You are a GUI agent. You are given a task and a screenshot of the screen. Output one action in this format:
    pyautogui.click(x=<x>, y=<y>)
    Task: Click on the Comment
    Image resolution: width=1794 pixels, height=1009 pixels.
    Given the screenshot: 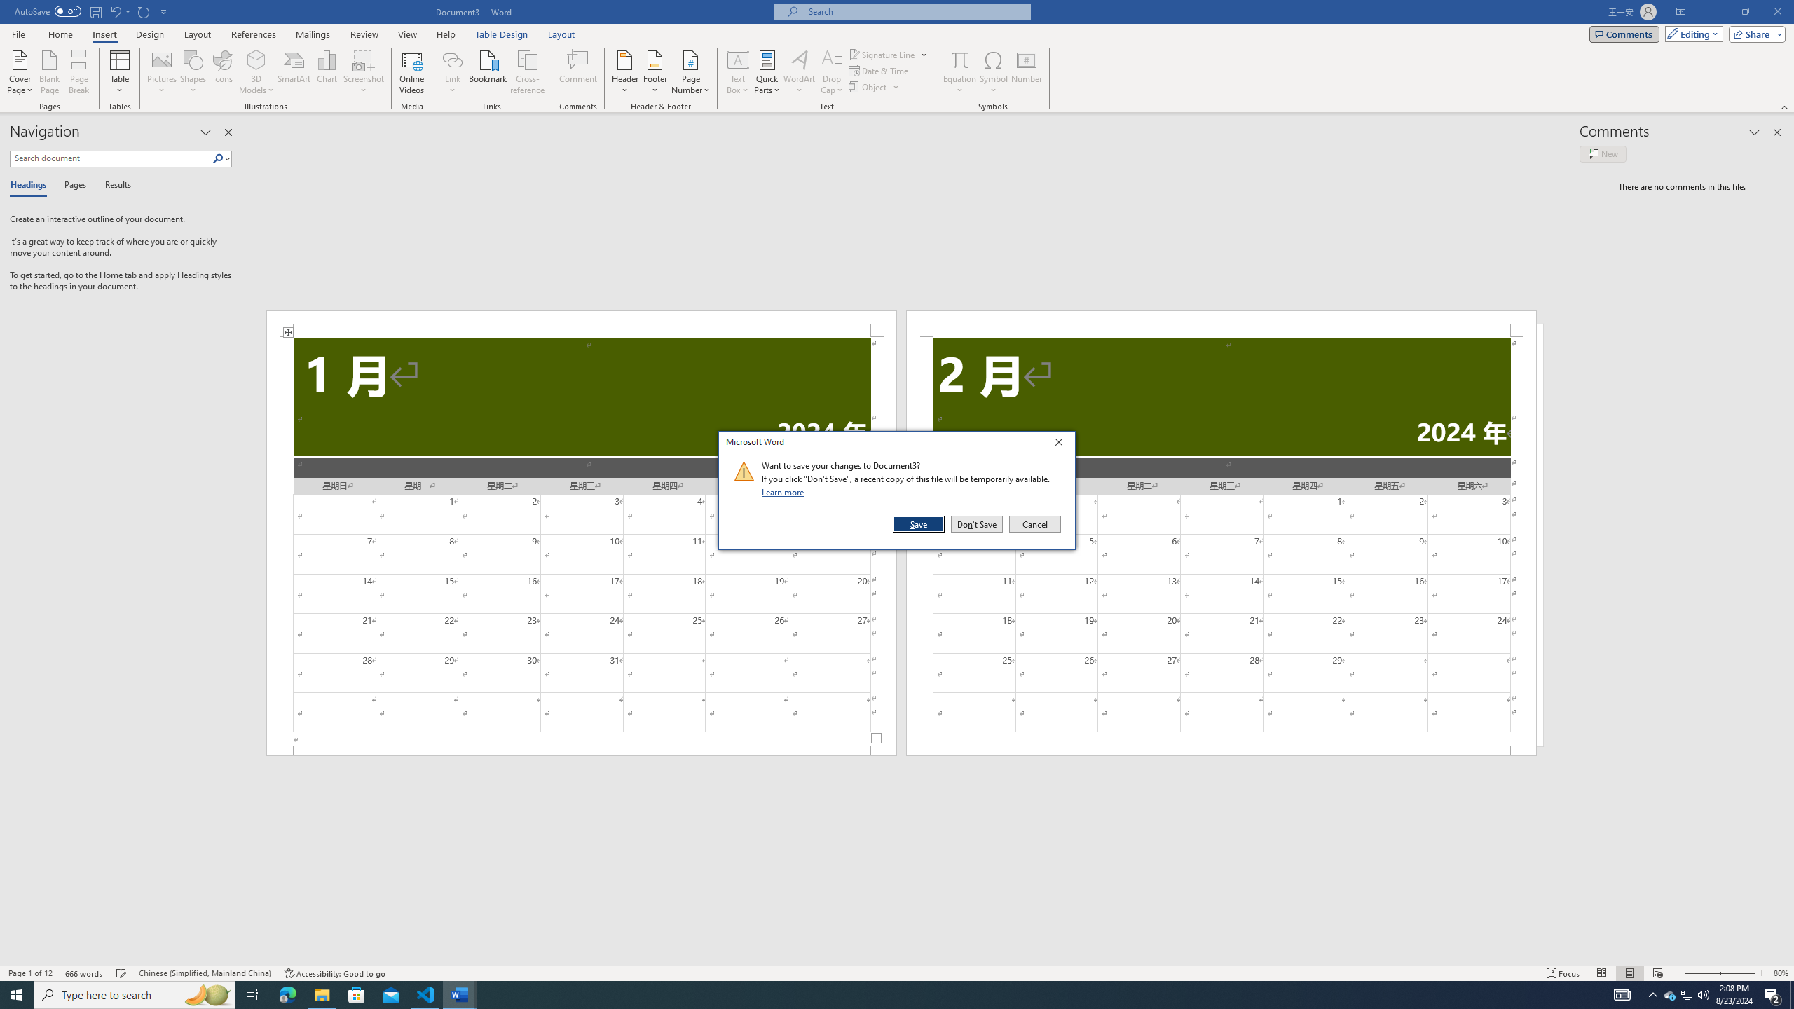 What is the action you would take?
    pyautogui.click(x=205, y=973)
    